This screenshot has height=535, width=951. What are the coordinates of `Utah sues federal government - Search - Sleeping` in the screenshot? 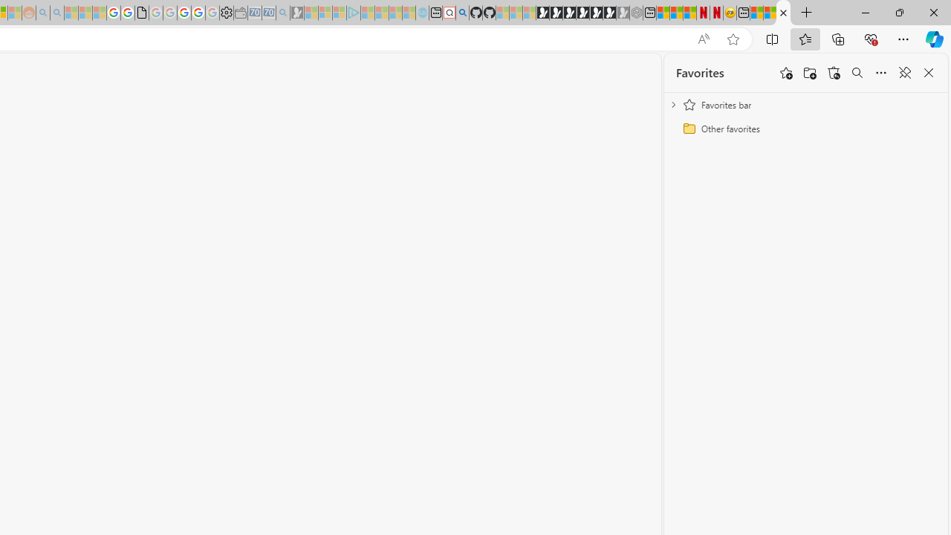 It's located at (56, 13).